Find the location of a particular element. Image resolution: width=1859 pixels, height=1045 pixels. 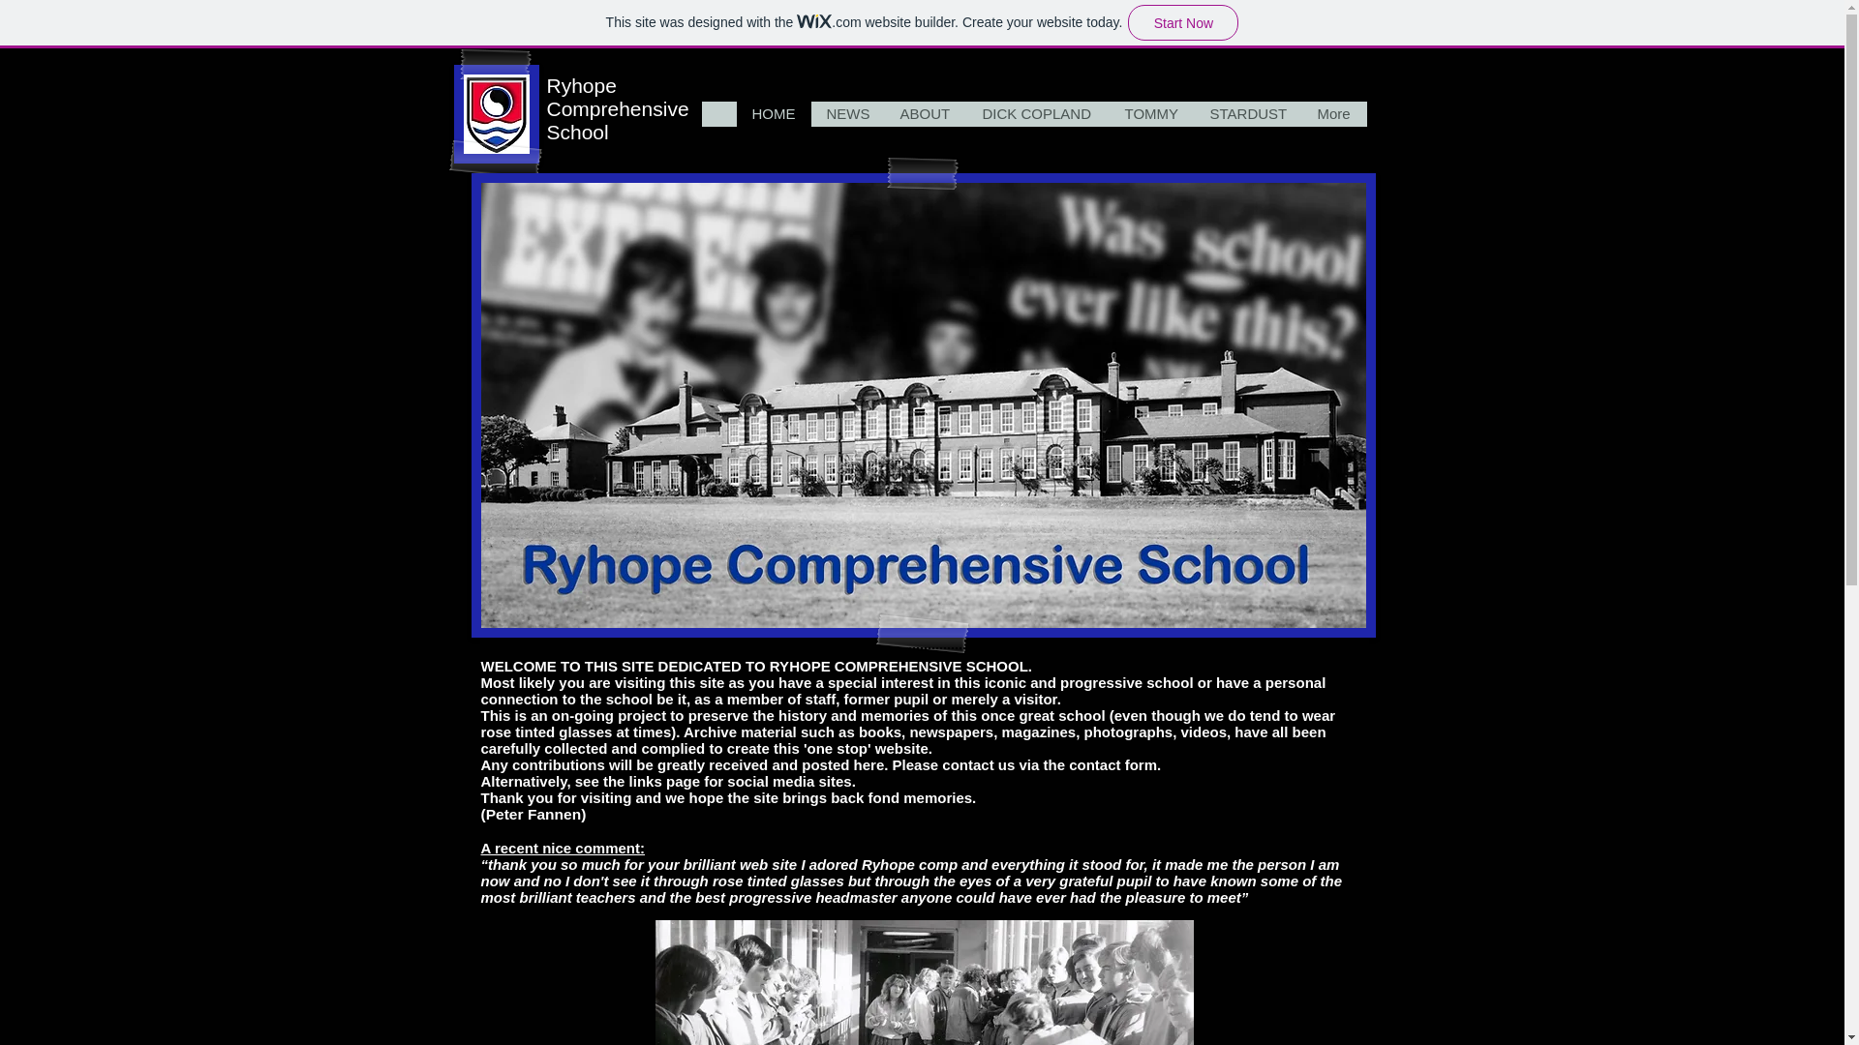

STARDUST is located at coordinates (1249, 113).